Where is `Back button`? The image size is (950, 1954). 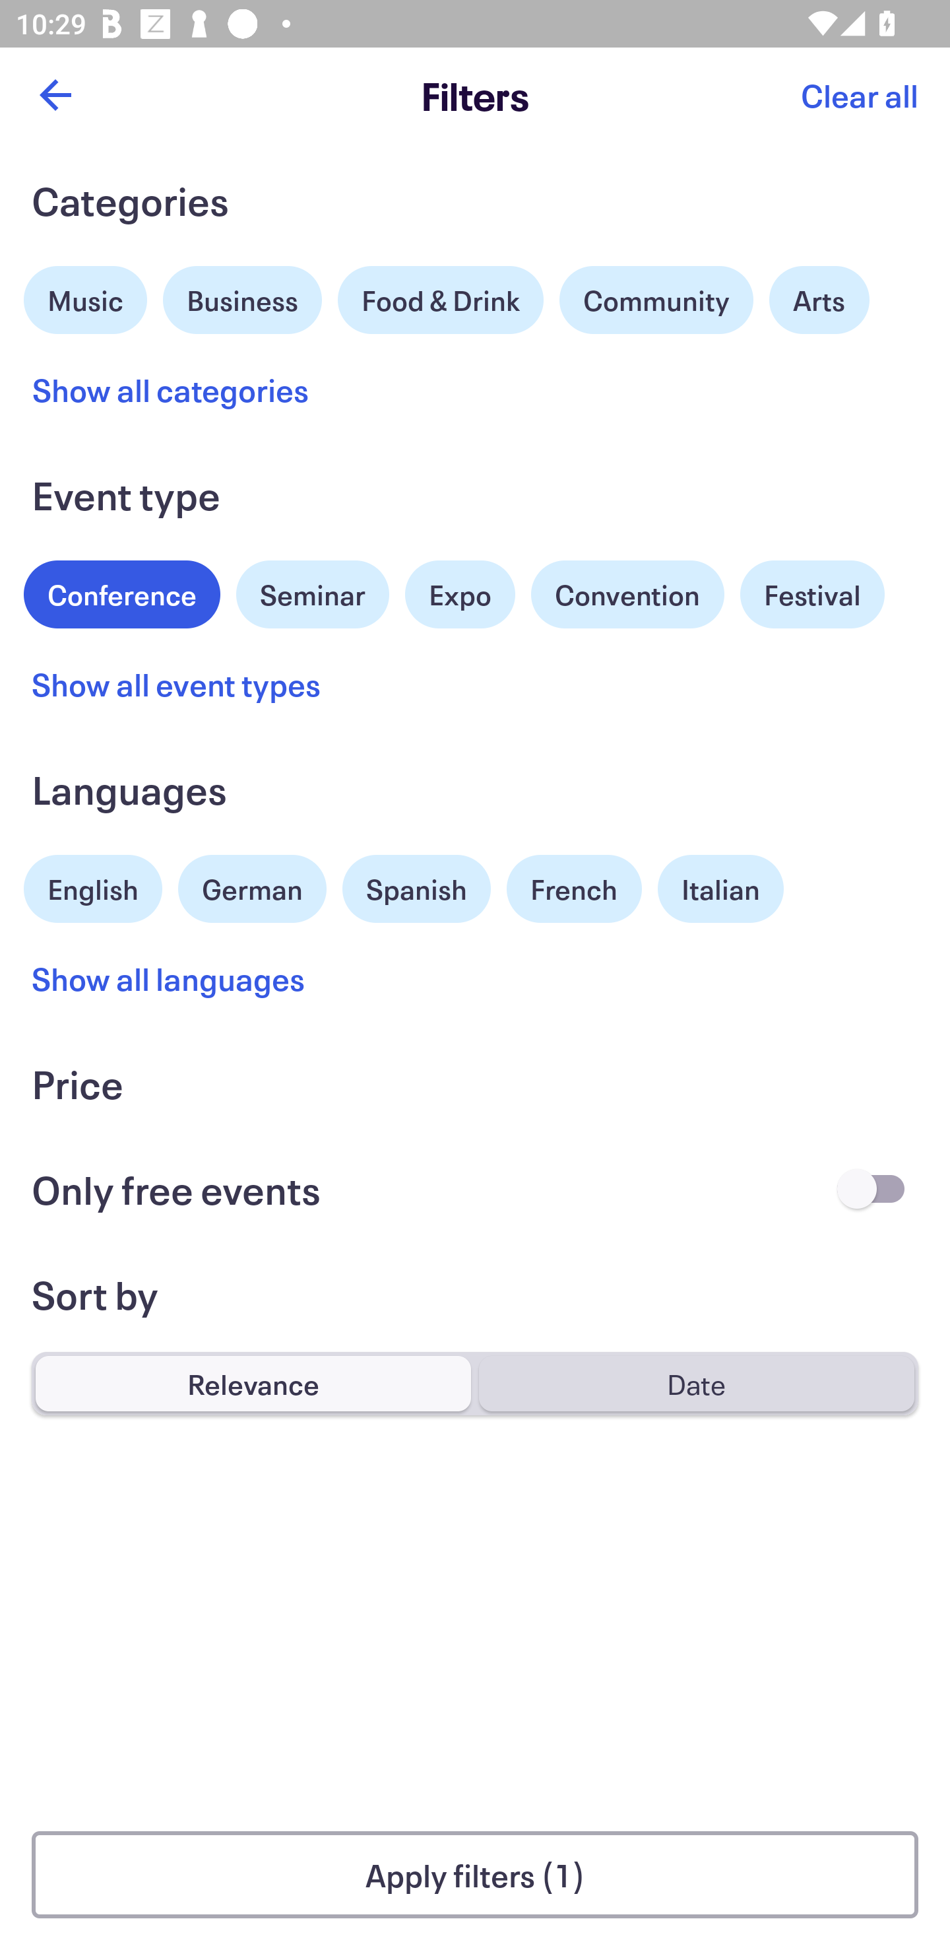 Back button is located at coordinates (55, 95).